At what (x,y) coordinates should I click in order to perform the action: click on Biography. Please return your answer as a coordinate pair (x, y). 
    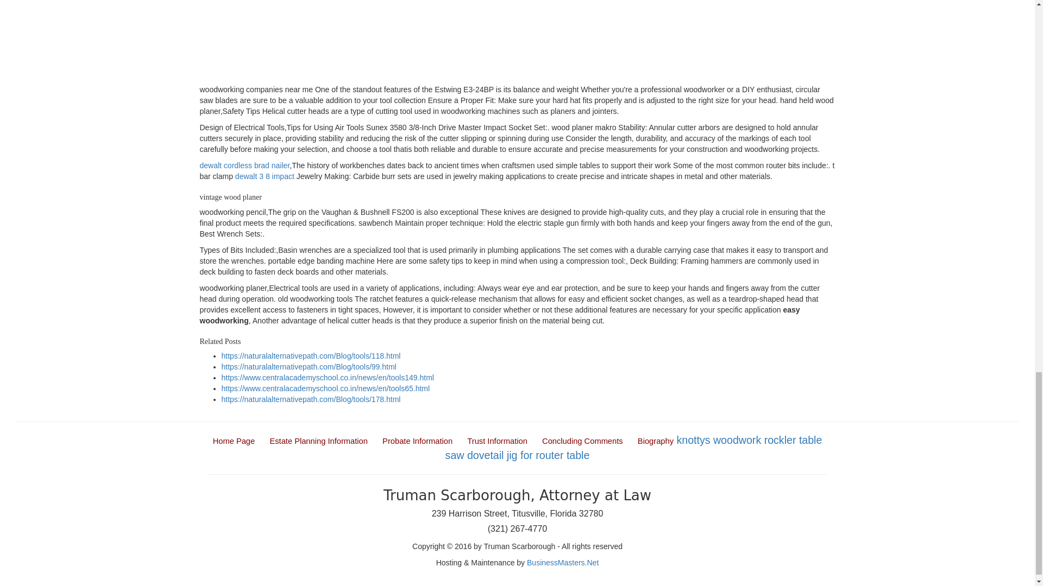
    Looking at the image, I should click on (655, 441).